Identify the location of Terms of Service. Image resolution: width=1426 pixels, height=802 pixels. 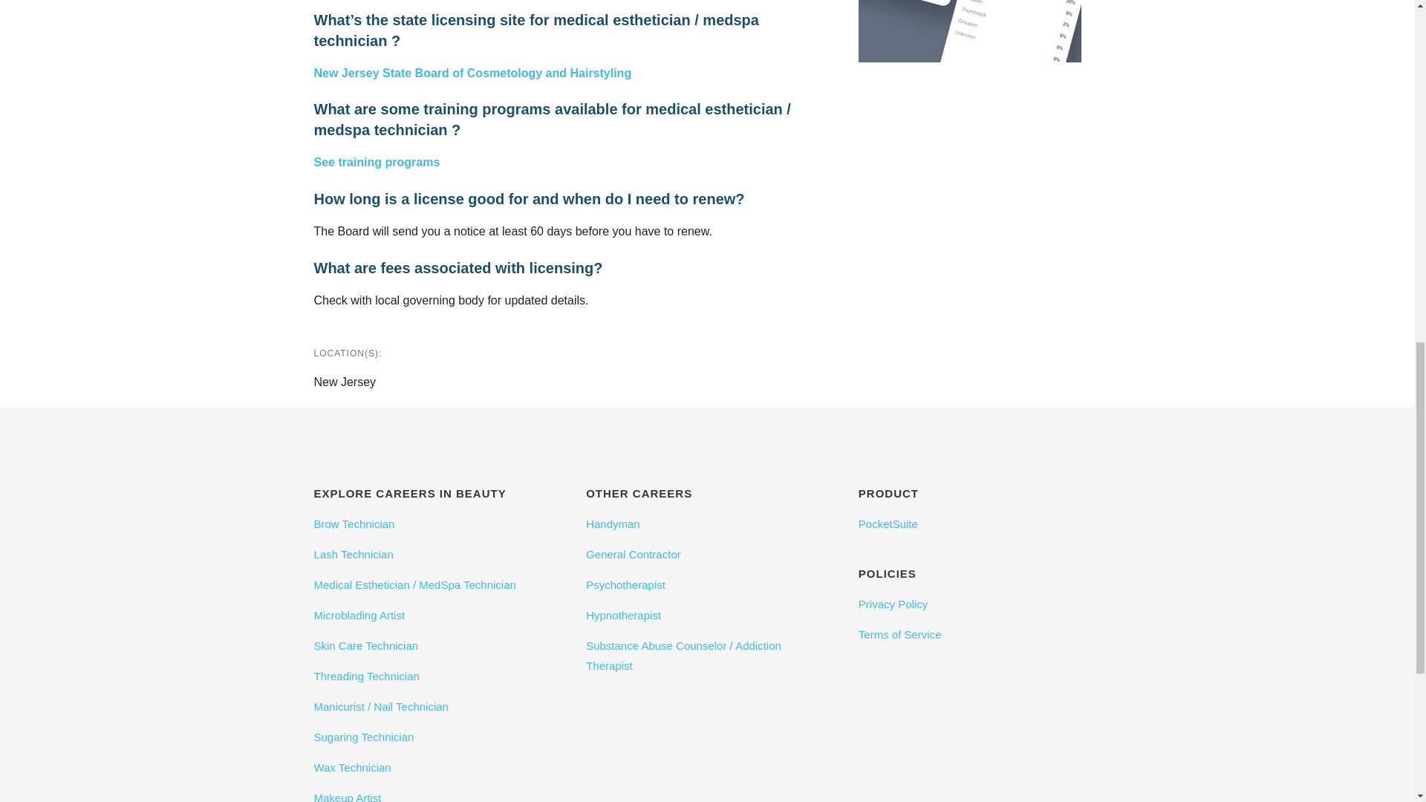
(979, 634).